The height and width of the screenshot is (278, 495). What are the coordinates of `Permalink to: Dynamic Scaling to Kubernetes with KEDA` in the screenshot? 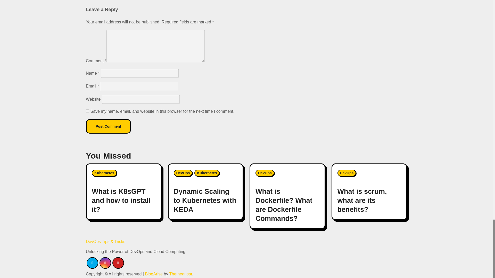 It's located at (205, 201).